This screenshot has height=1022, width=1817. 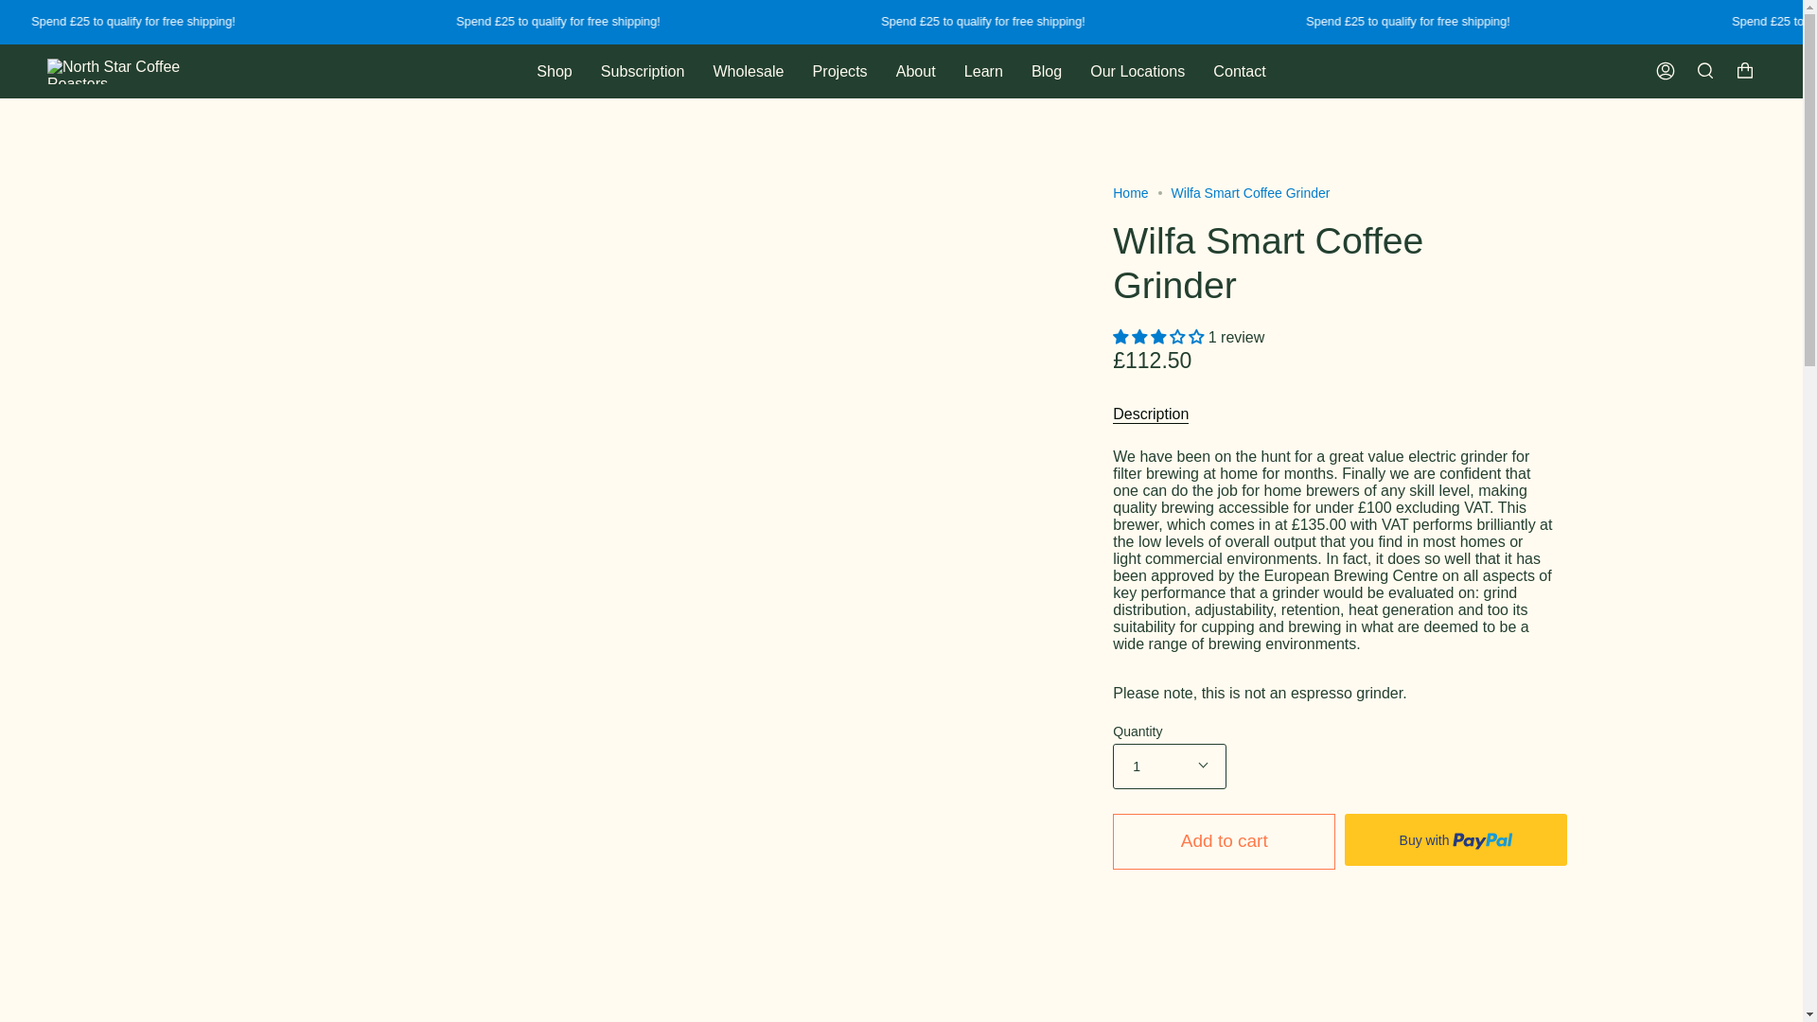 What do you see at coordinates (840, 72) in the screenshot?
I see `Projects` at bounding box center [840, 72].